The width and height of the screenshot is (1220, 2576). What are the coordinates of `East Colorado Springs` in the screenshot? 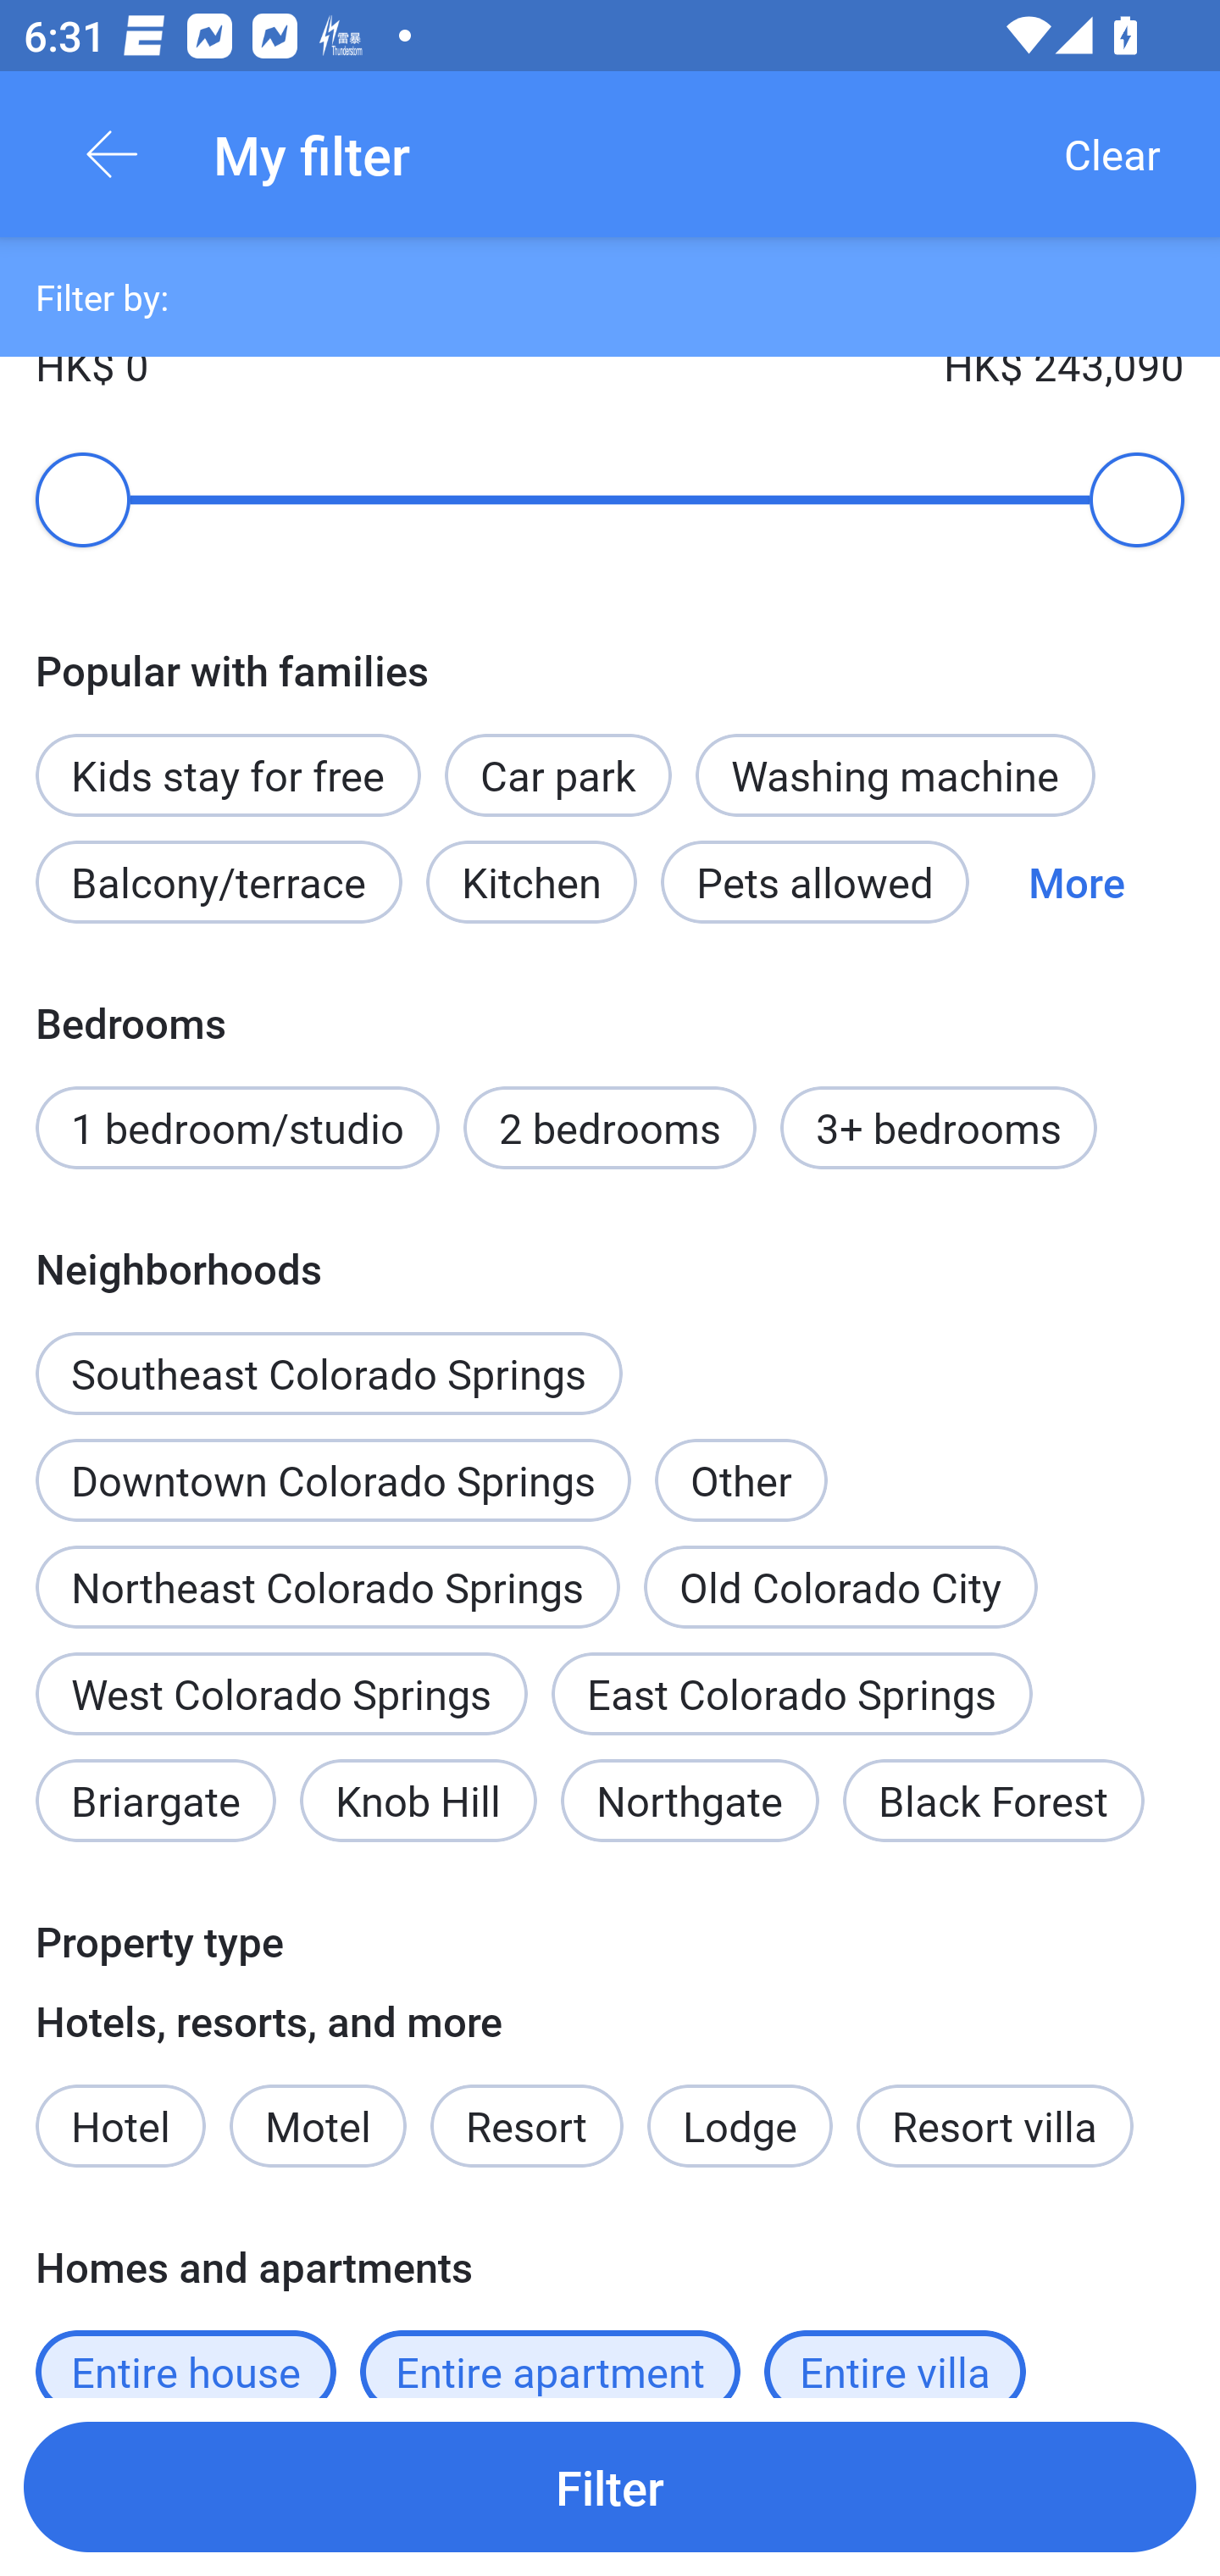 It's located at (791, 1693).